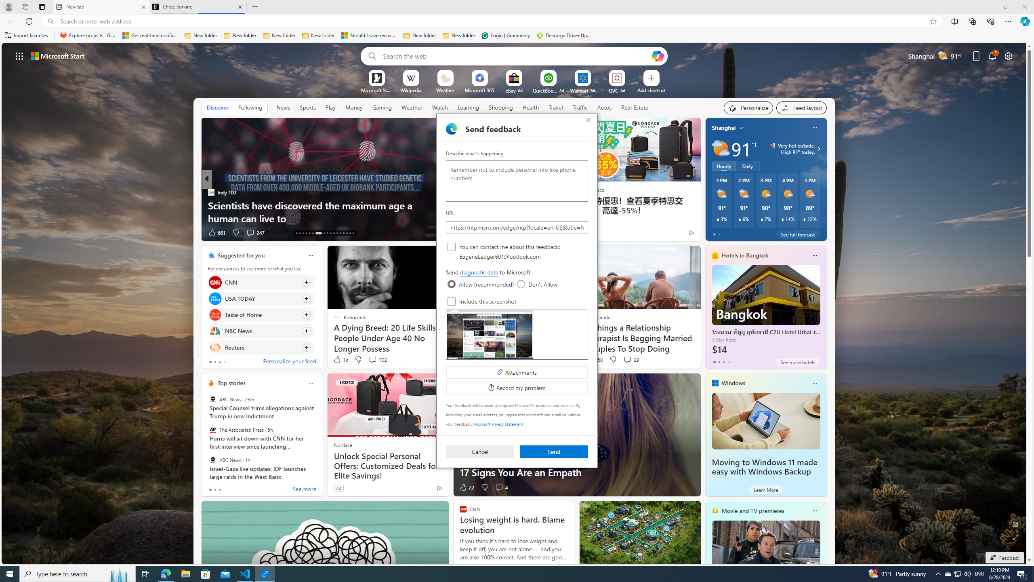  What do you see at coordinates (424, 255) in the screenshot?
I see `Hide this story` at bounding box center [424, 255].